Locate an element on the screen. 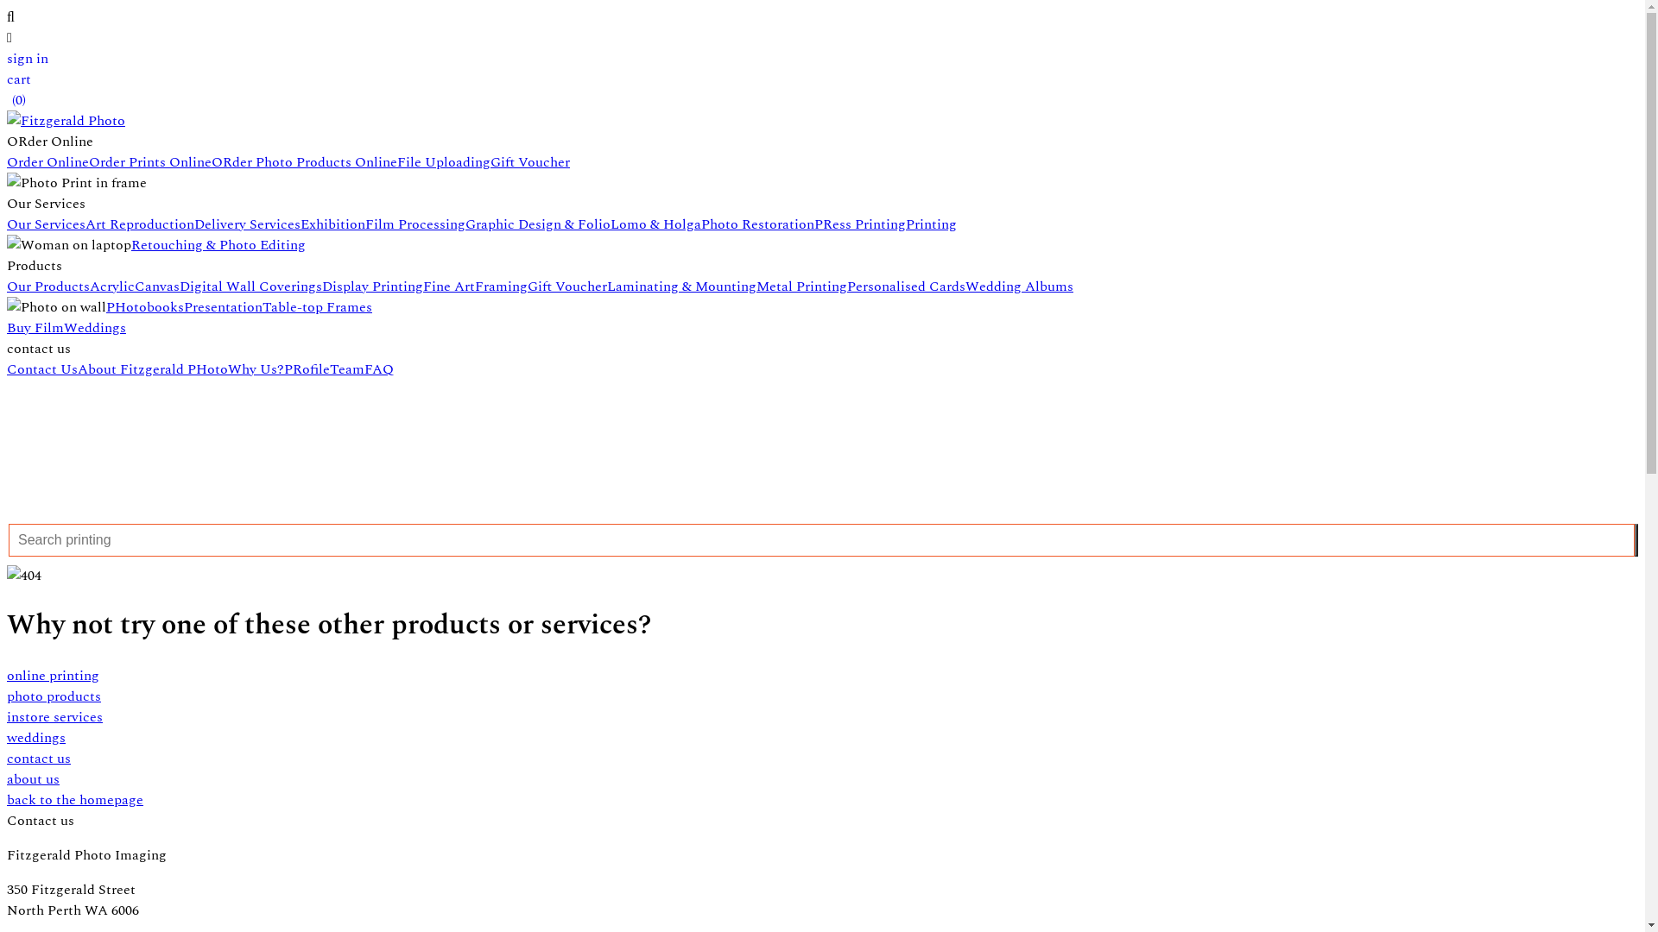 The width and height of the screenshot is (1658, 932). Gift Voucher is located at coordinates (530, 162).